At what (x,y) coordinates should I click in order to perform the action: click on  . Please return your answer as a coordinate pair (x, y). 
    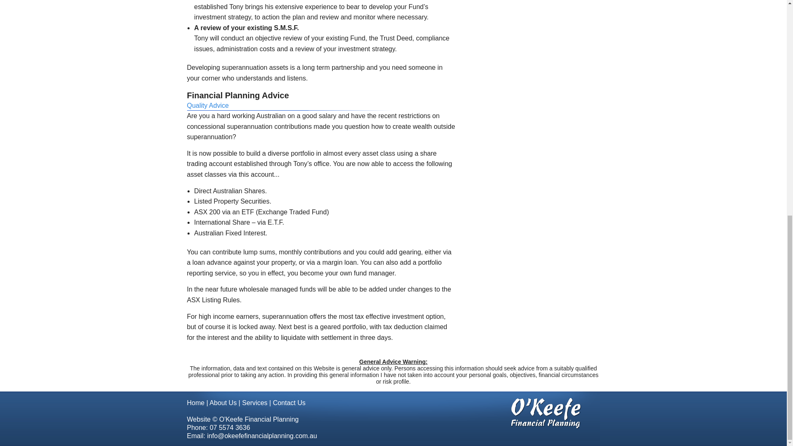
    Looking at the image, I should click on (582, 135).